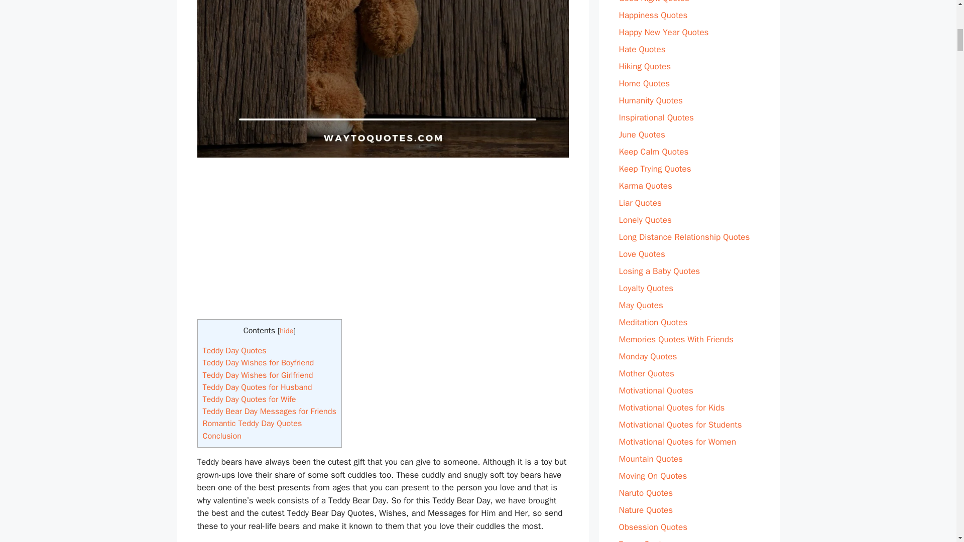 The image size is (964, 542). Describe the element at coordinates (234, 350) in the screenshot. I see `Teddy Day Quotes` at that location.